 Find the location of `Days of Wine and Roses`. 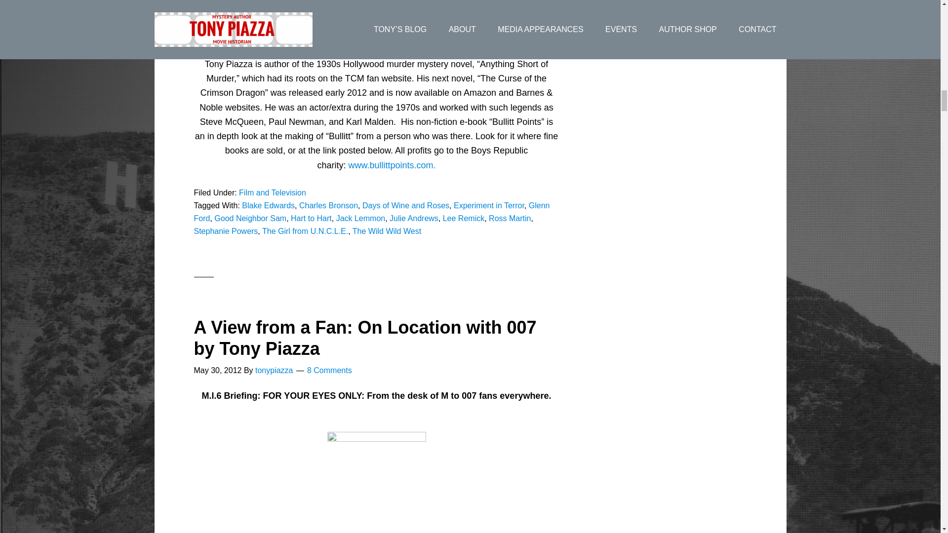

Days of Wine and Roses is located at coordinates (406, 205).